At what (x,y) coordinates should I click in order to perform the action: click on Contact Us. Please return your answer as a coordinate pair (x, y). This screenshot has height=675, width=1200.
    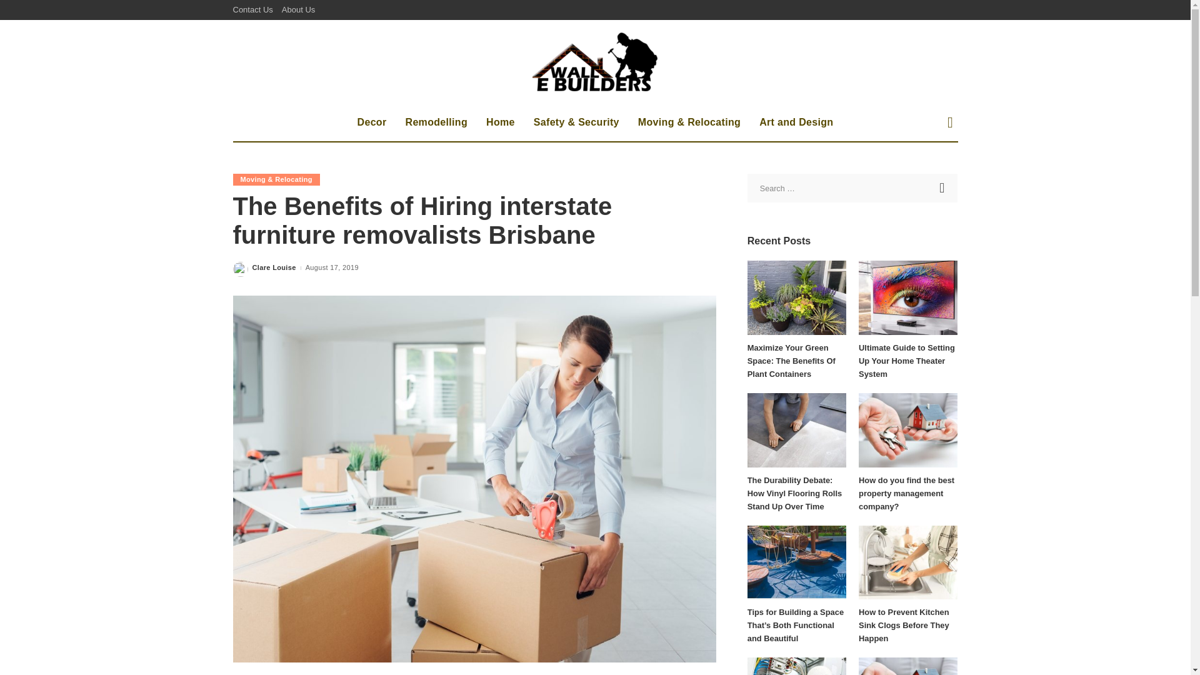
    Looking at the image, I should click on (255, 10).